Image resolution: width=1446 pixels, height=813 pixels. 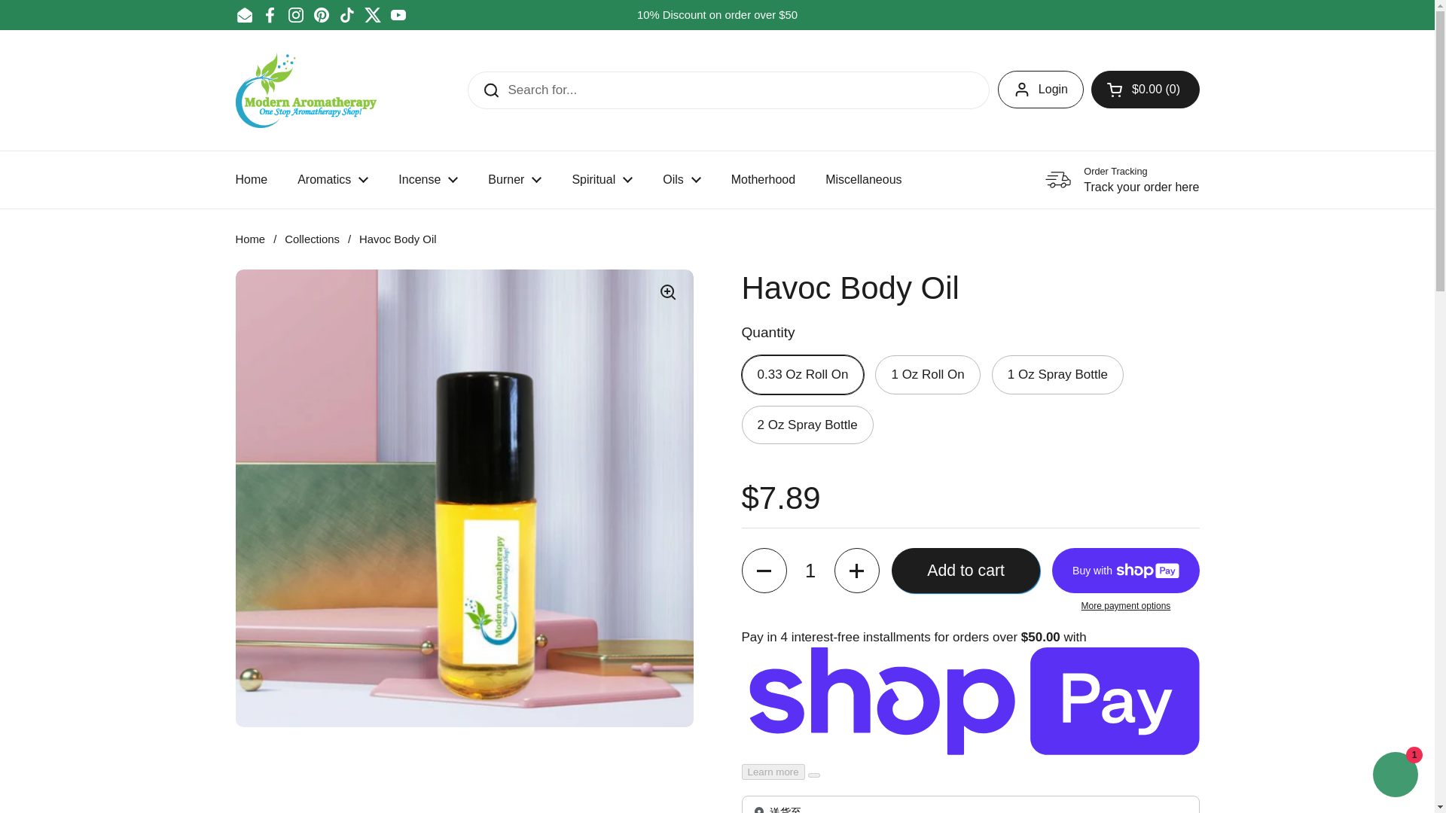 I want to click on TikTok, so click(x=346, y=15).